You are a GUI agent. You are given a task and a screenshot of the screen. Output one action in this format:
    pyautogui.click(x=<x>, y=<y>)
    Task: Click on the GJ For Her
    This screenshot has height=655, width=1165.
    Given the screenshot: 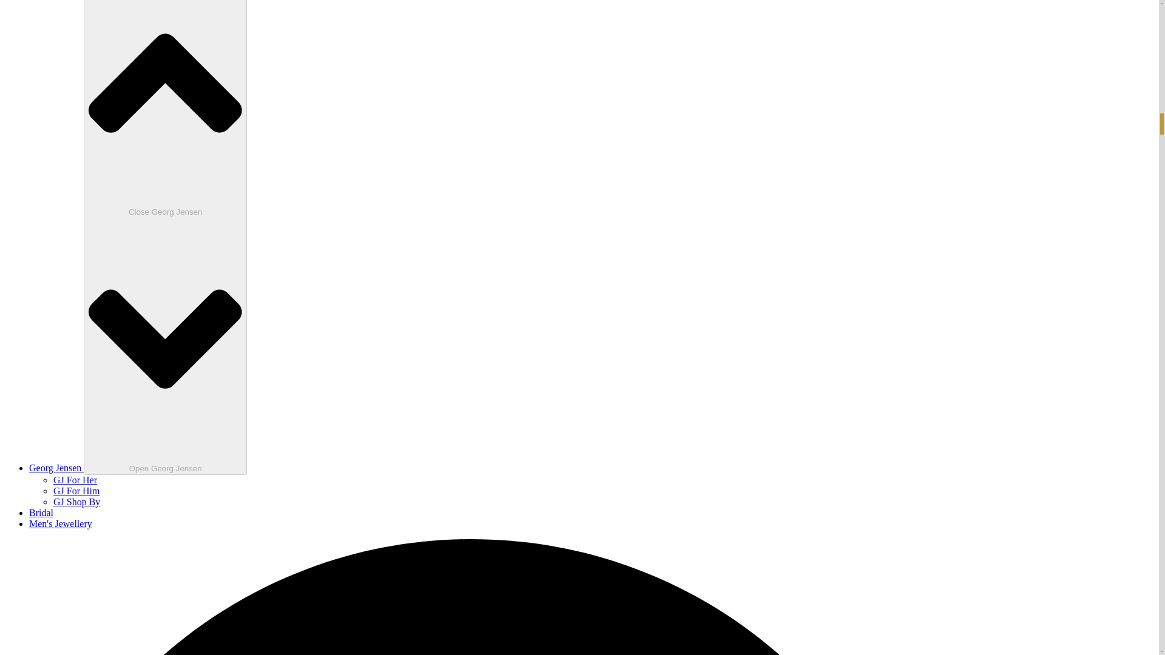 What is the action you would take?
    pyautogui.click(x=75, y=480)
    